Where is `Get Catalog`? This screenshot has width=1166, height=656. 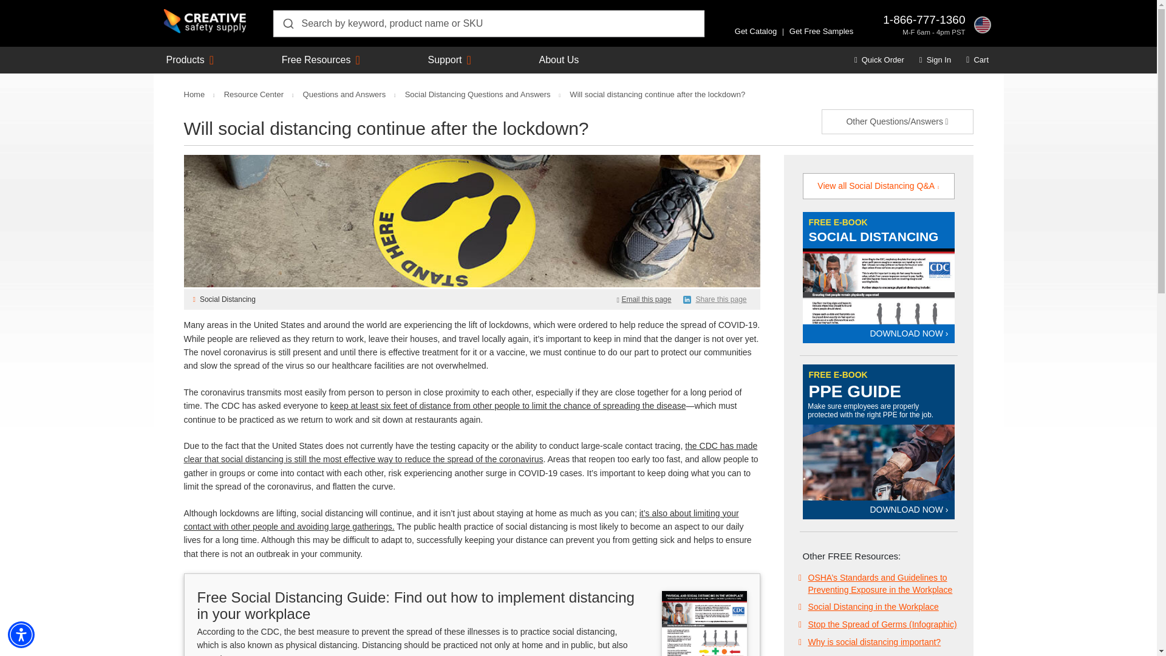 Get Catalog is located at coordinates (755, 32).